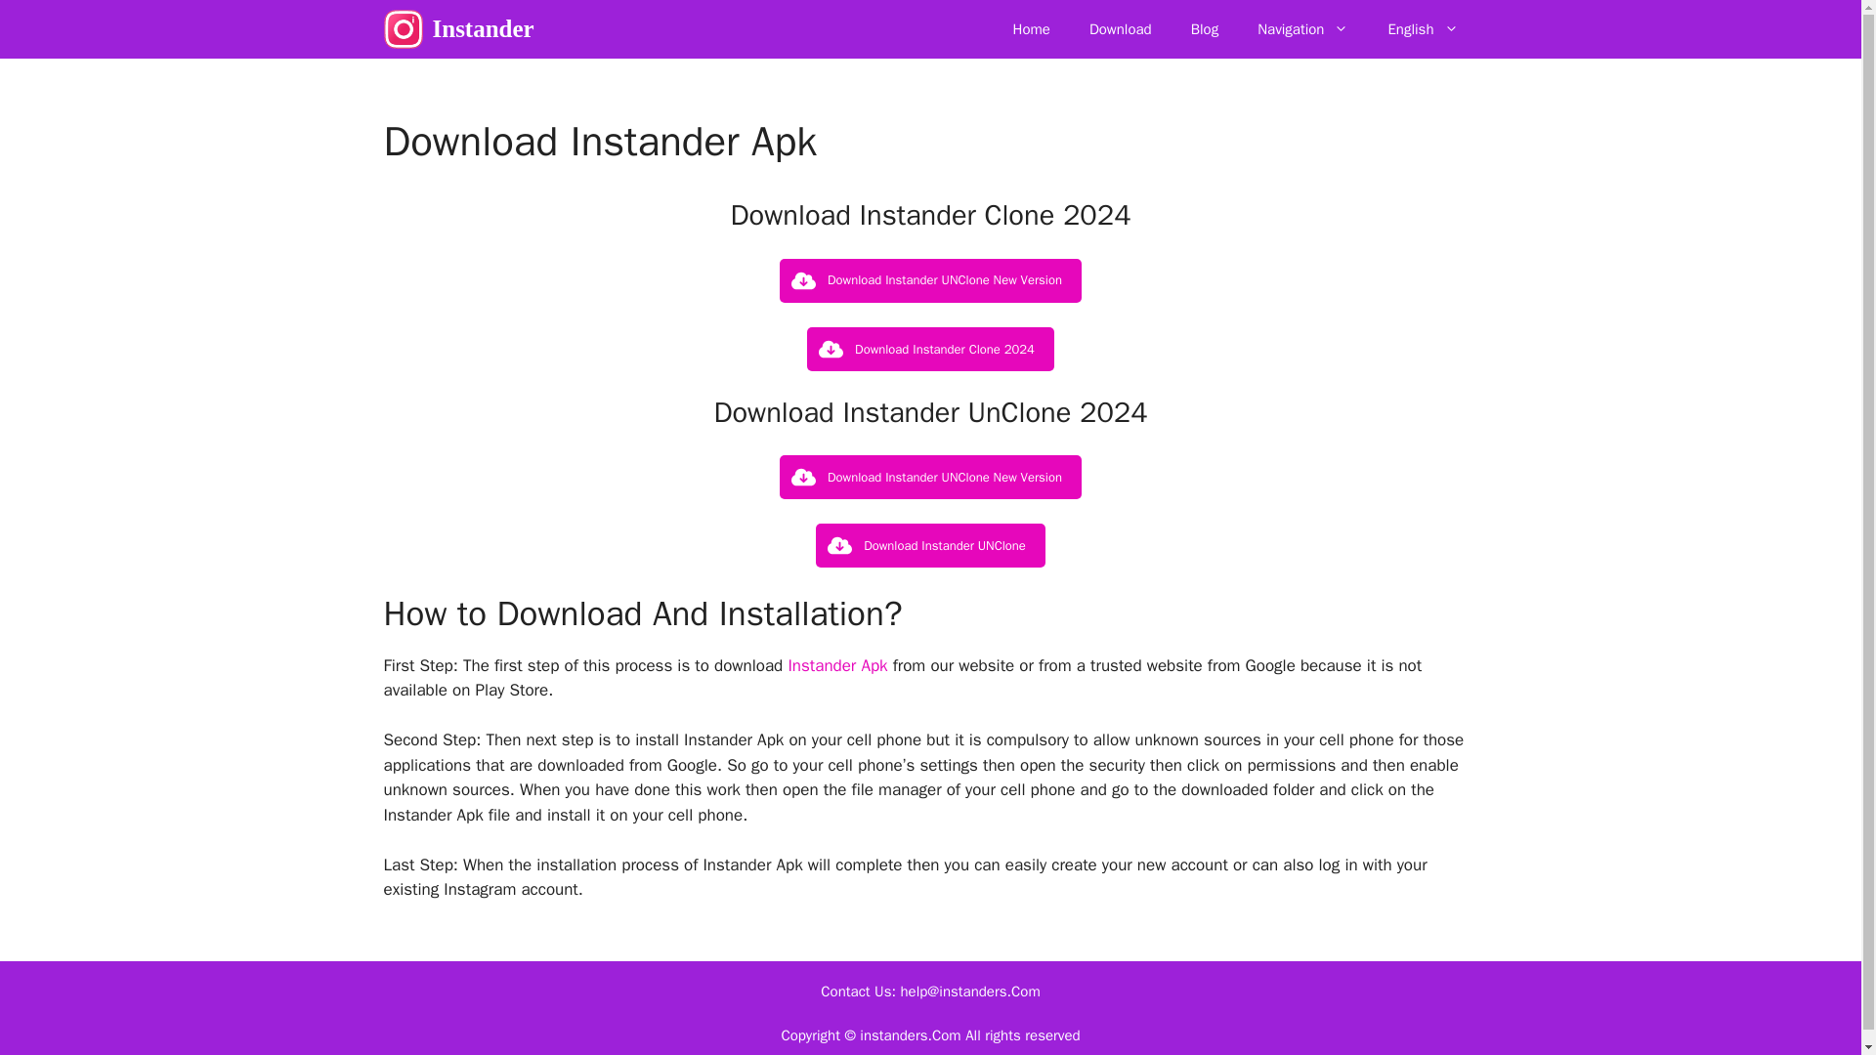  Describe the element at coordinates (837, 665) in the screenshot. I see `Instander Apk` at that location.